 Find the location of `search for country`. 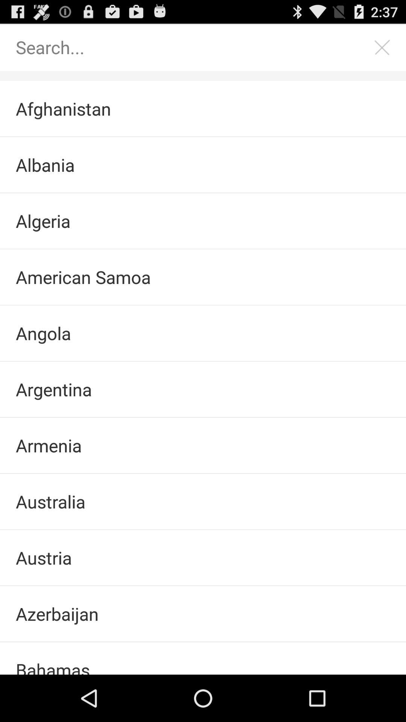

search for country is located at coordinates (195, 47).